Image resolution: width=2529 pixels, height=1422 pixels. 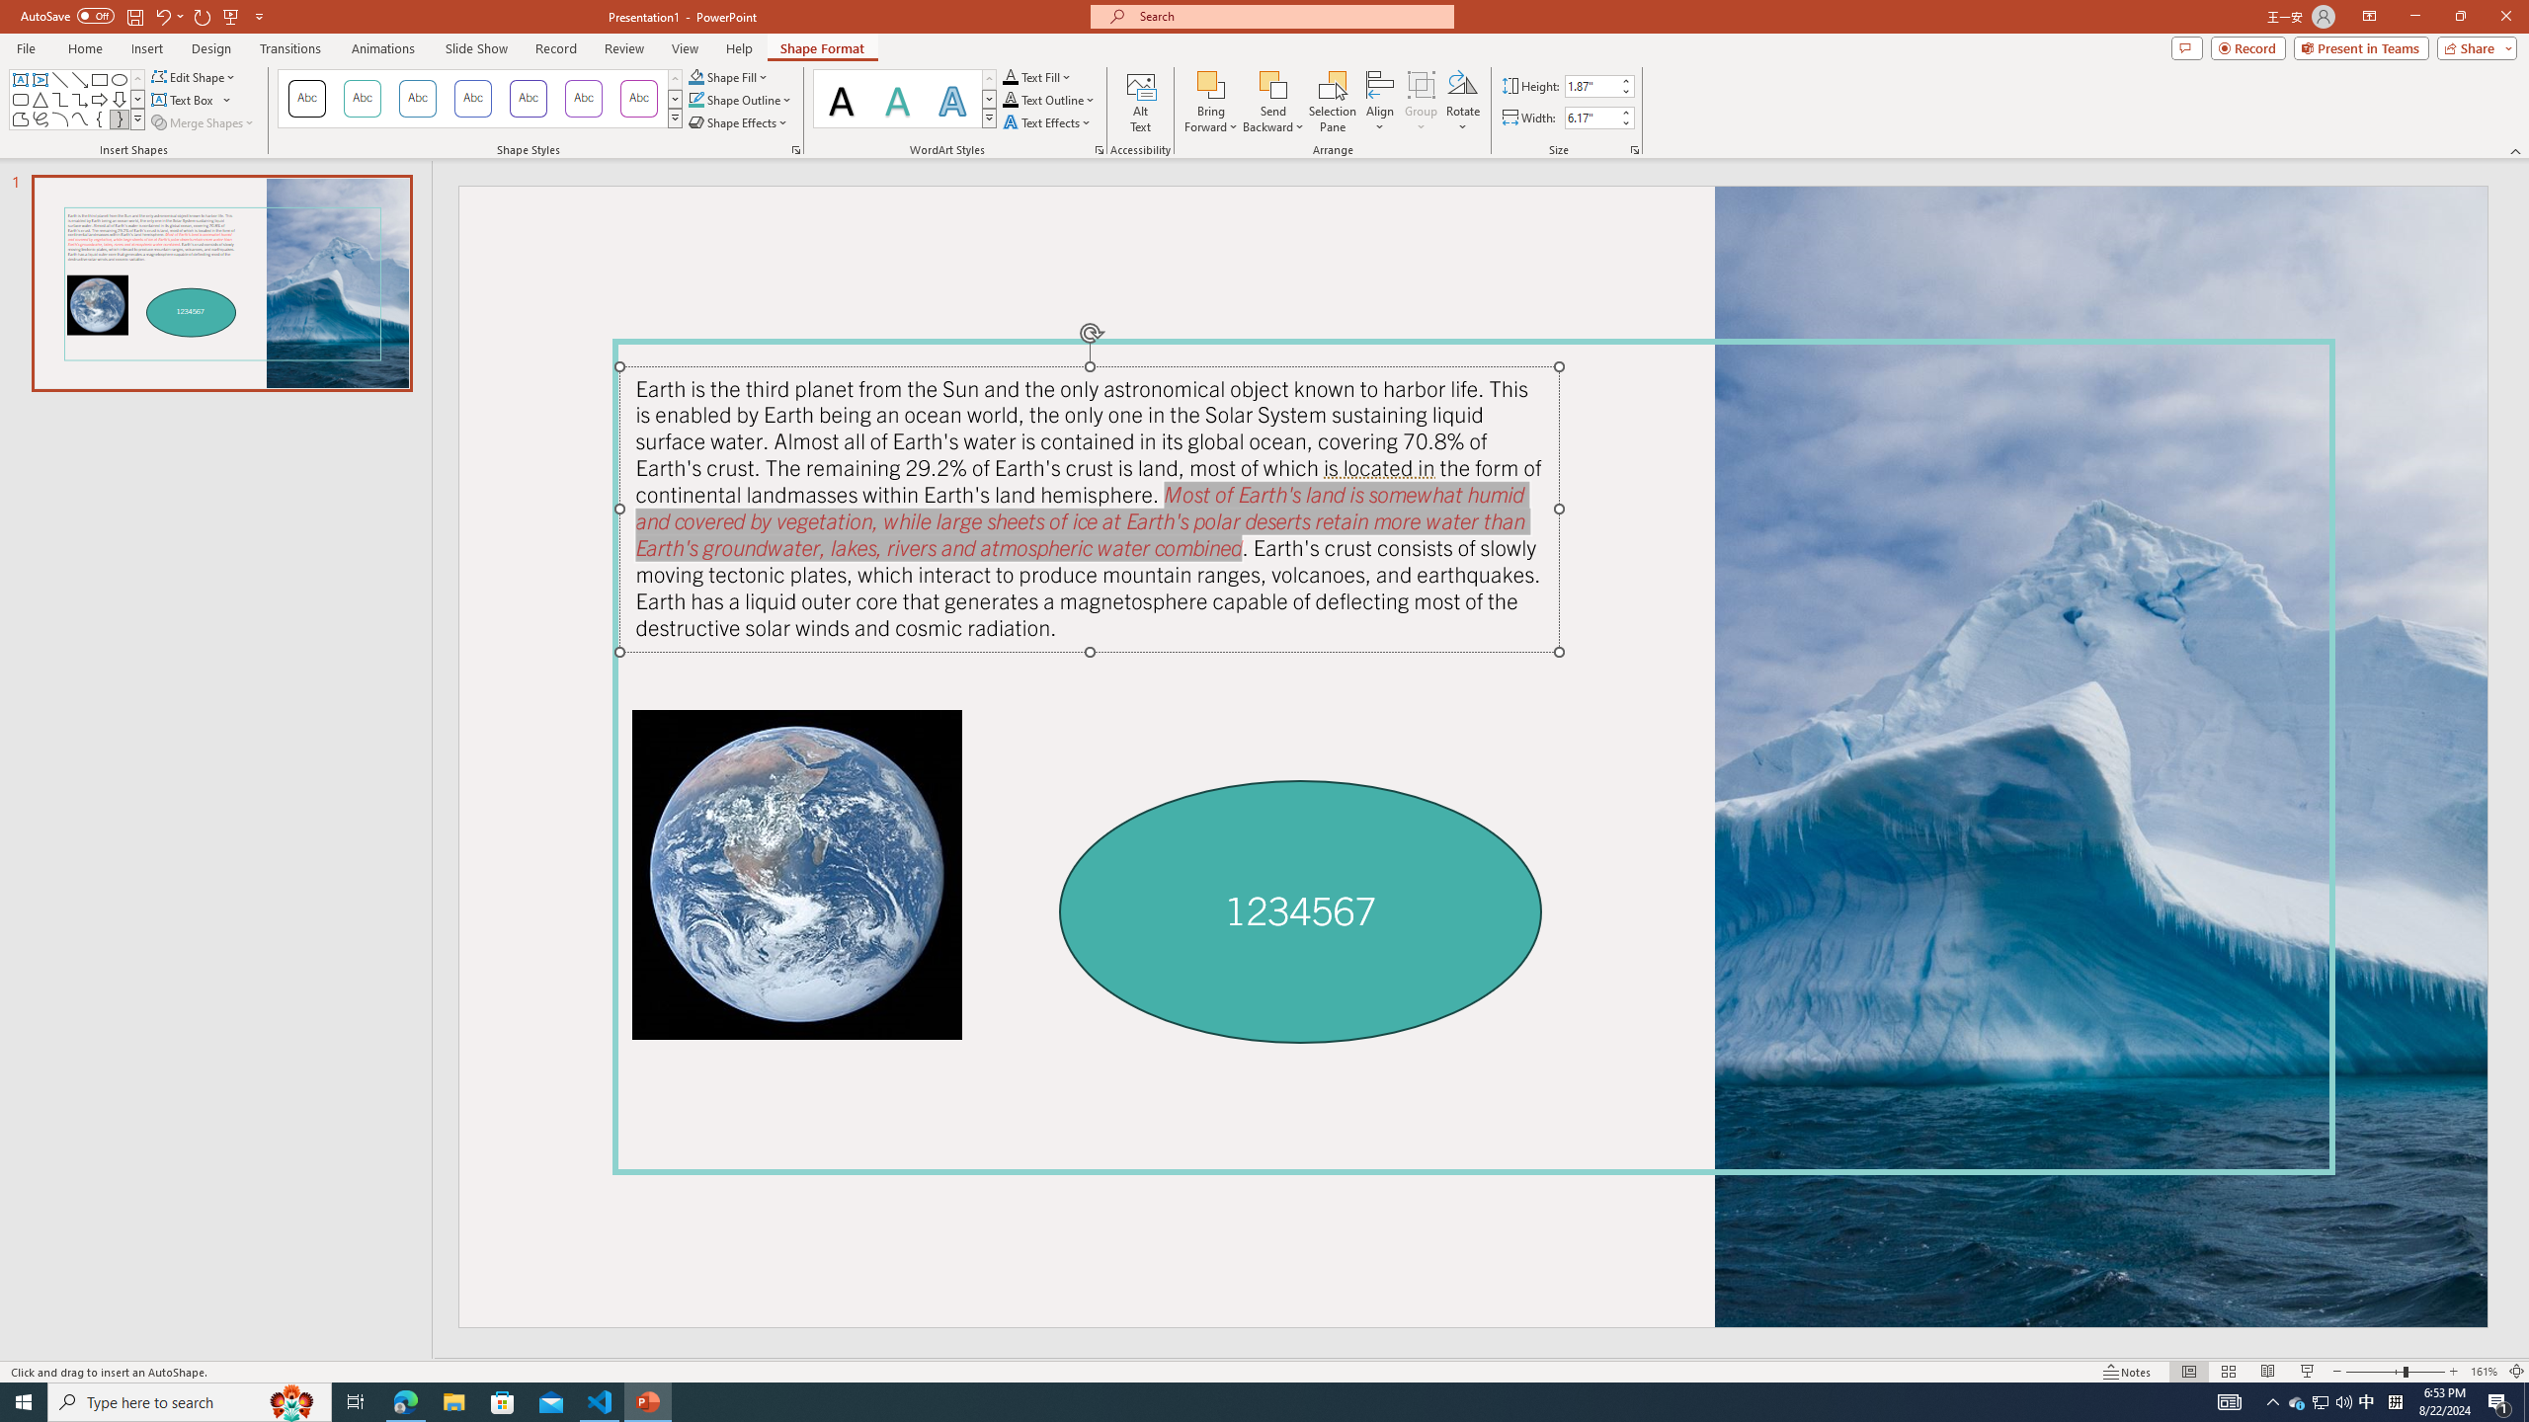 What do you see at coordinates (727, 77) in the screenshot?
I see `Shape Fill` at bounding box center [727, 77].